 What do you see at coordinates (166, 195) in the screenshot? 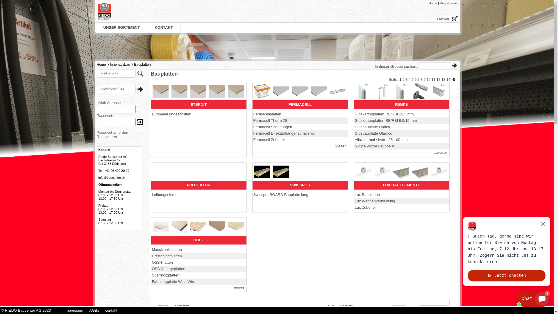
I see `Leibungselement` at bounding box center [166, 195].